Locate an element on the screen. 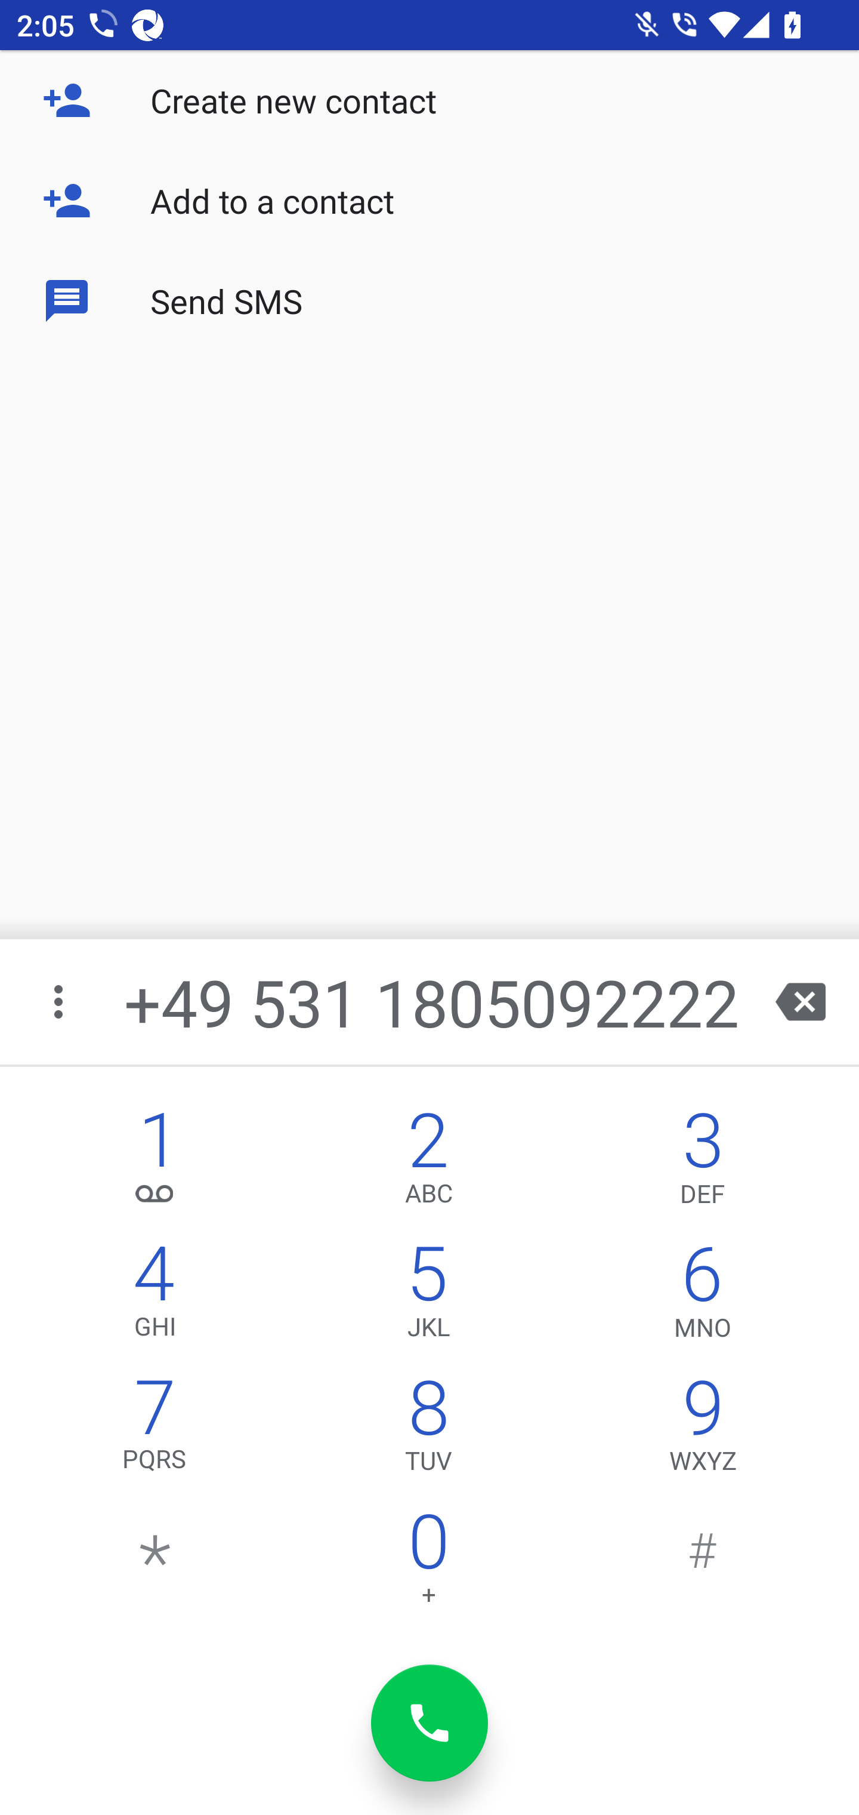 This screenshot has width=859, height=1815. 3,DEF 3 DEF is located at coordinates (703, 1163).